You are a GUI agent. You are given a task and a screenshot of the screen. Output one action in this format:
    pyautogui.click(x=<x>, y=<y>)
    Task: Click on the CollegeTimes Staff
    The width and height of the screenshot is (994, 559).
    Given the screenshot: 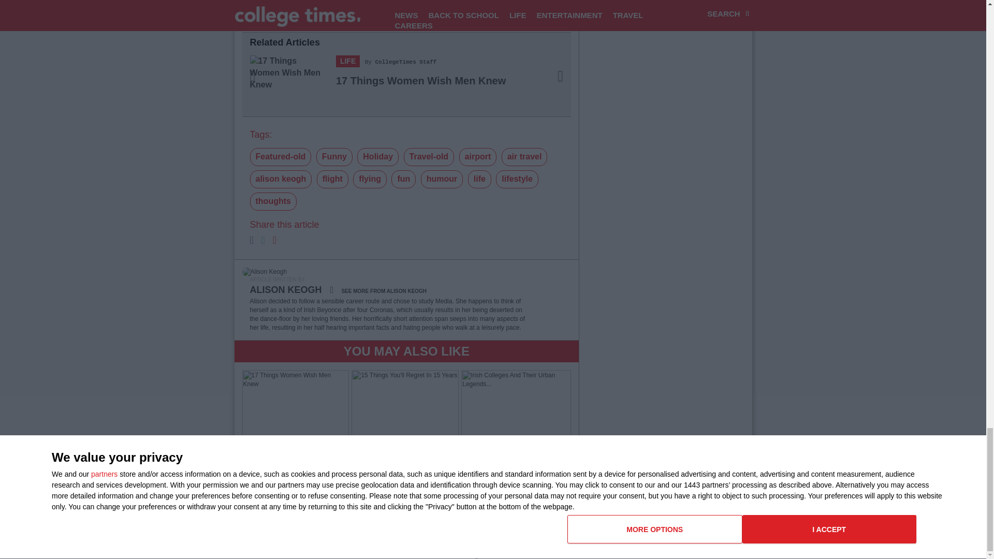 What is the action you would take?
    pyautogui.click(x=406, y=62)
    